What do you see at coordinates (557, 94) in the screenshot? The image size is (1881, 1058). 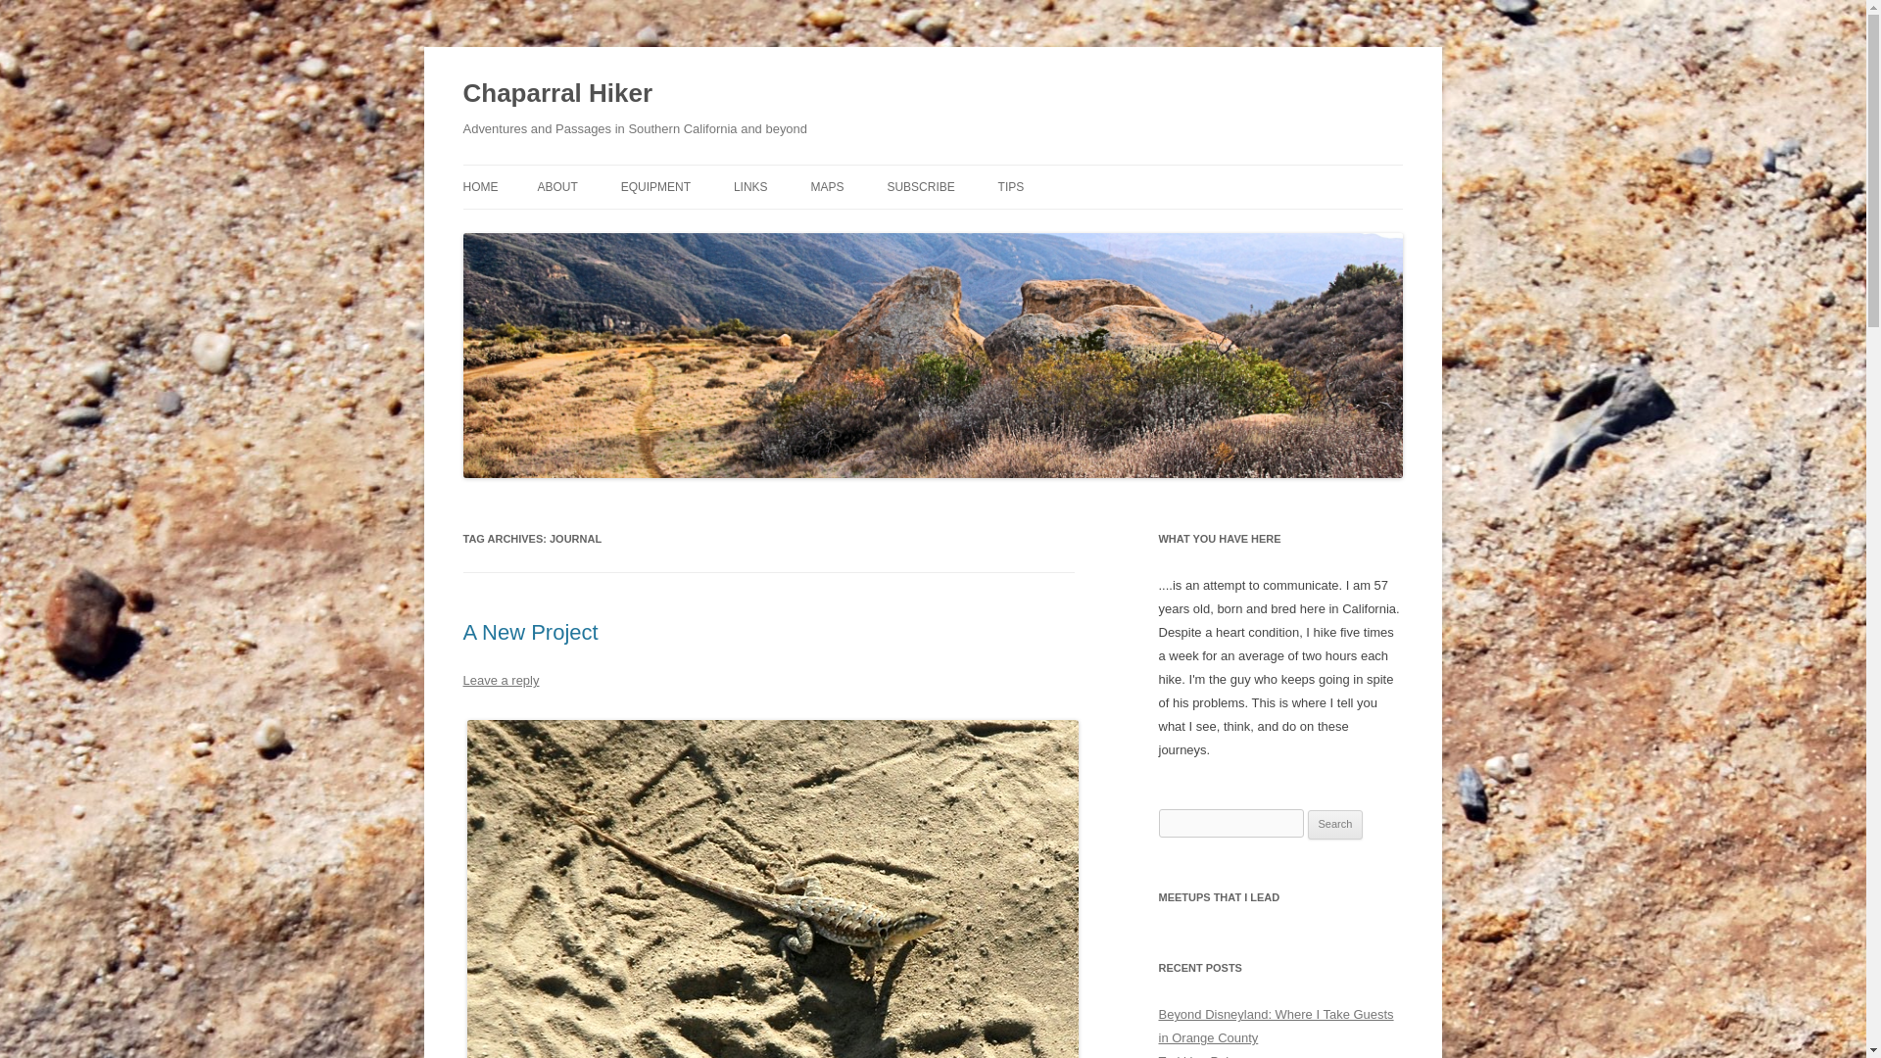 I see `Chaparral Hiker` at bounding box center [557, 94].